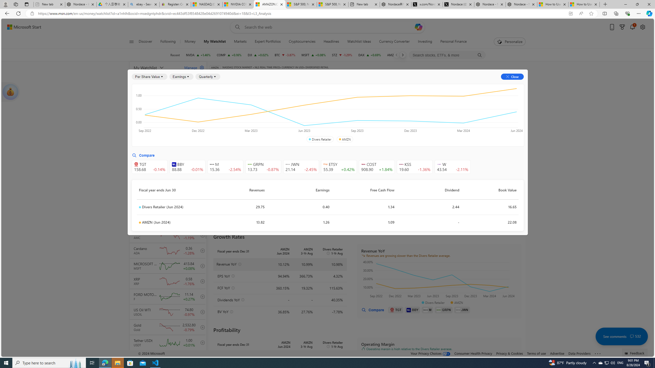 The image size is (655, 368). I want to click on My Watchlist, so click(215, 42).